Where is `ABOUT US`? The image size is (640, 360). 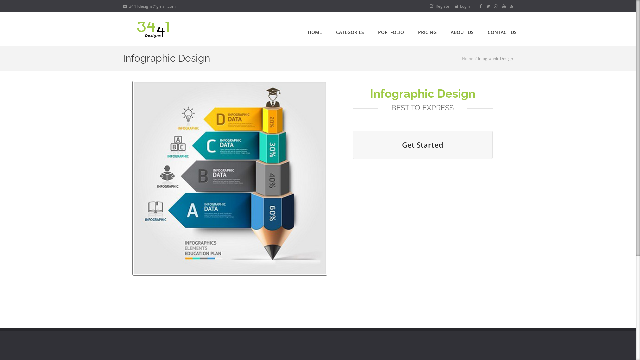
ABOUT US is located at coordinates (462, 32).